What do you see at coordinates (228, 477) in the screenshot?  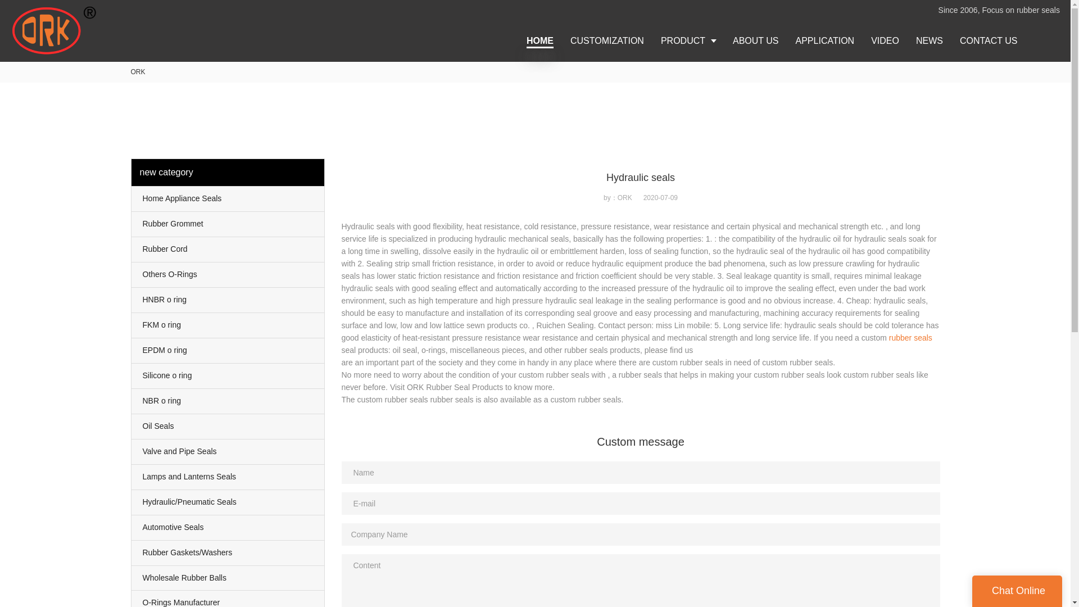 I see `Lamps and Lanterns Seals` at bounding box center [228, 477].